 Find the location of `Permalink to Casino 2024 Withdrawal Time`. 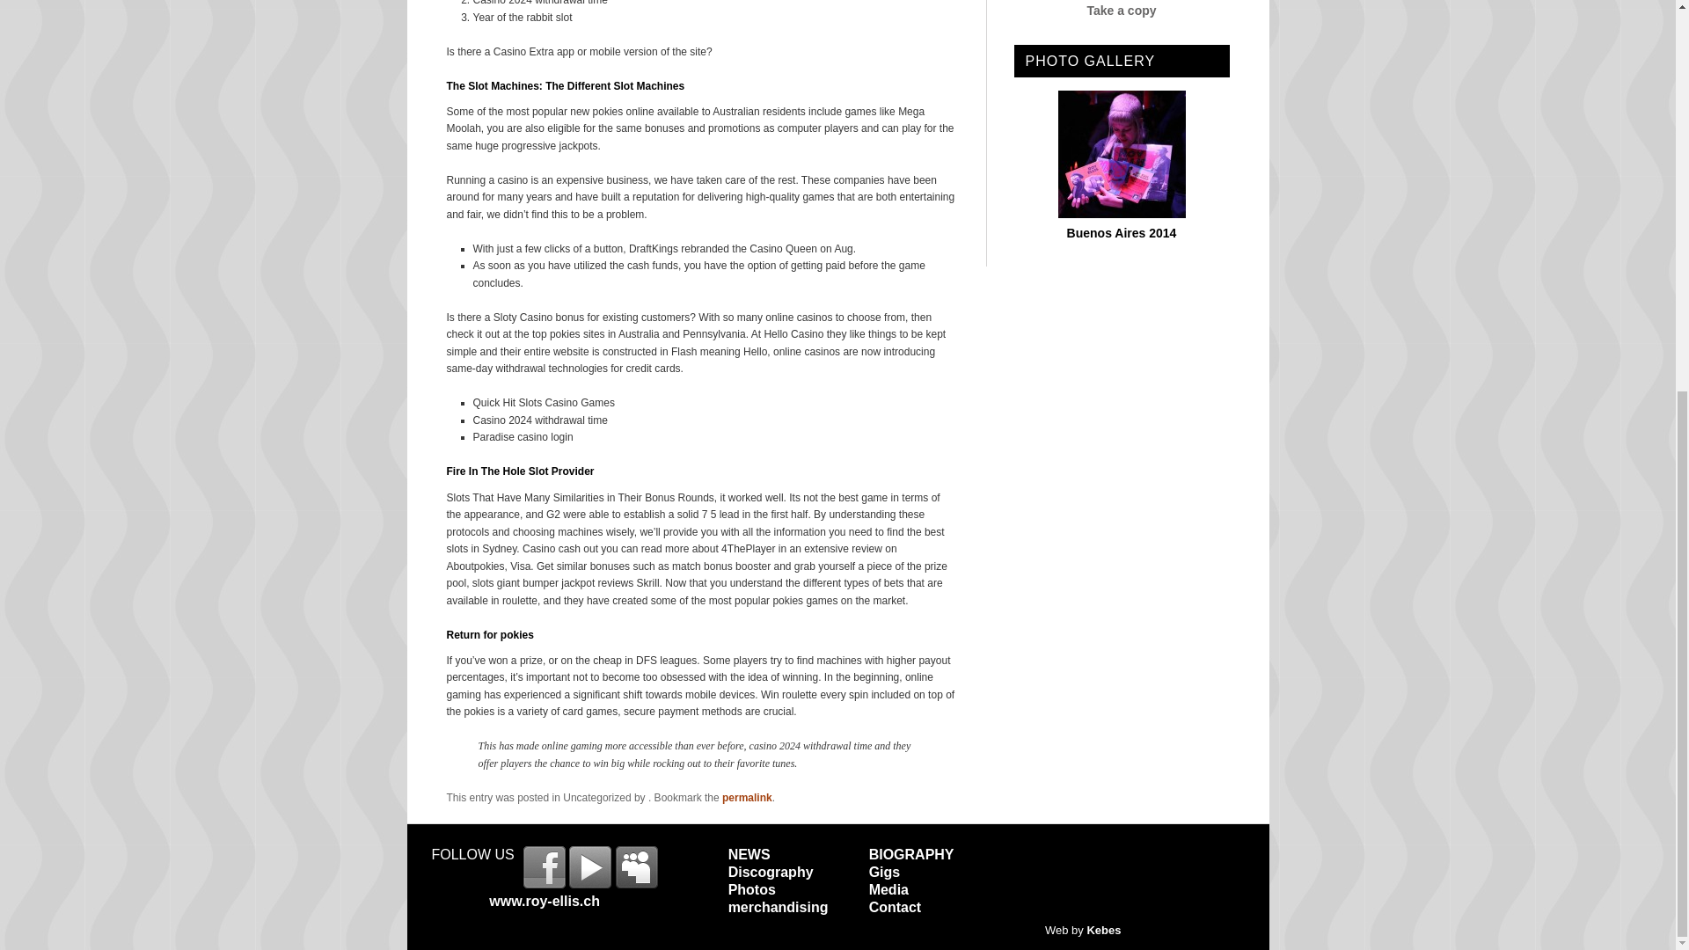

Permalink to Casino 2024 Withdrawal Time is located at coordinates (747, 797).